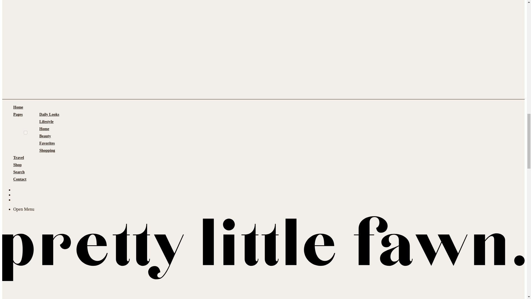  I want to click on Daily Looks, so click(49, 114).